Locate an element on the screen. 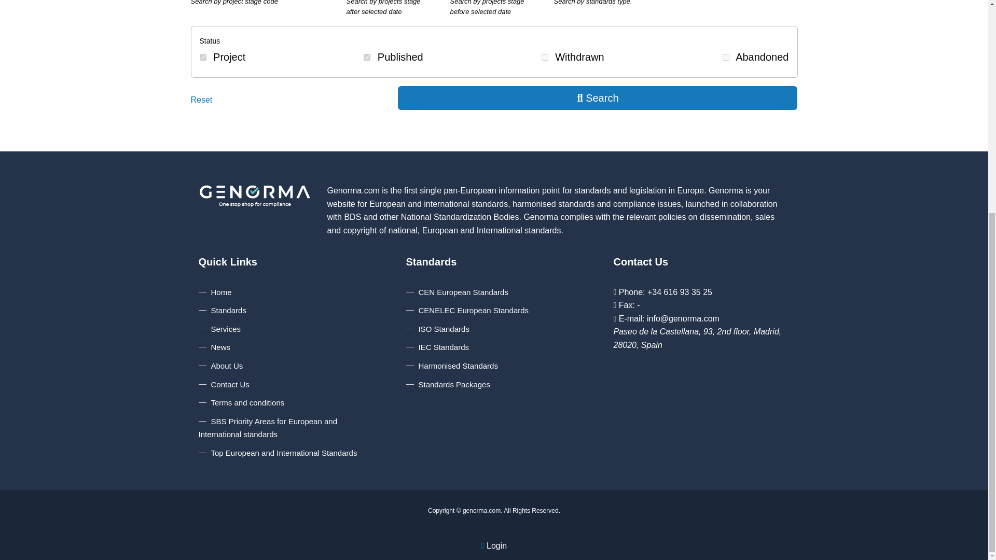 The height and width of the screenshot is (560, 996). WITHDRAWN is located at coordinates (545, 57).